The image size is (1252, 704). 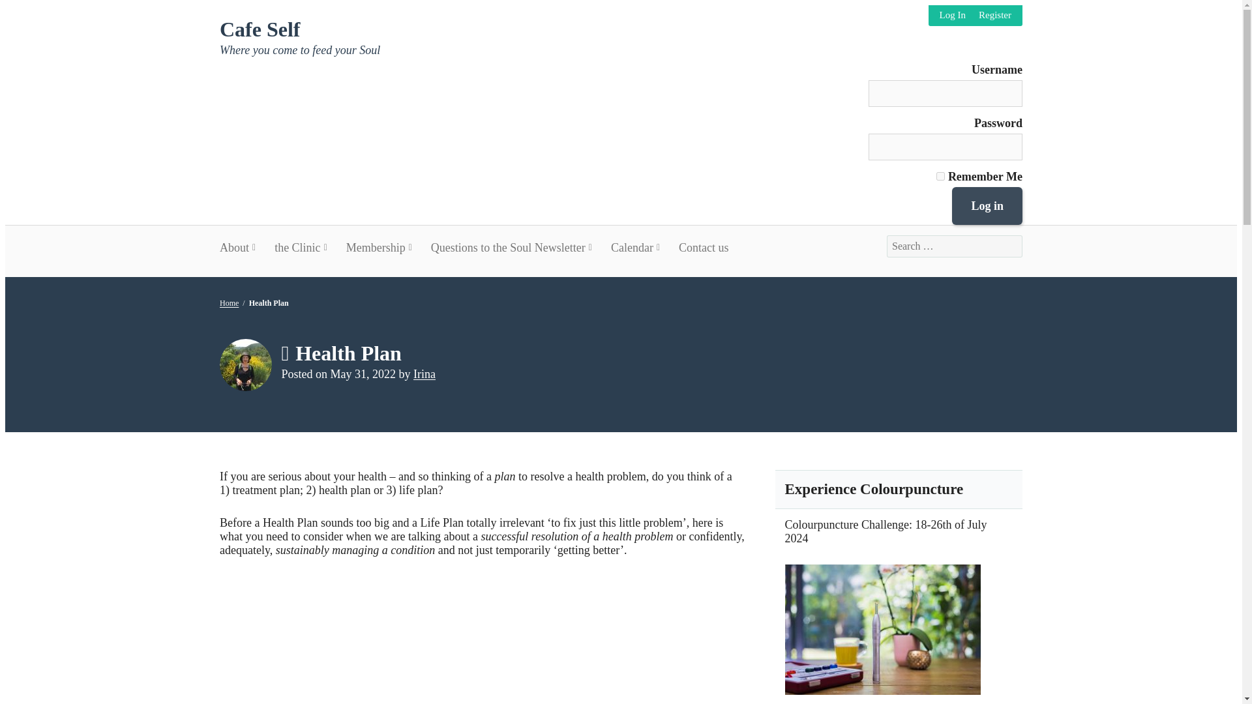 What do you see at coordinates (301, 246) in the screenshot?
I see `the Clinic` at bounding box center [301, 246].